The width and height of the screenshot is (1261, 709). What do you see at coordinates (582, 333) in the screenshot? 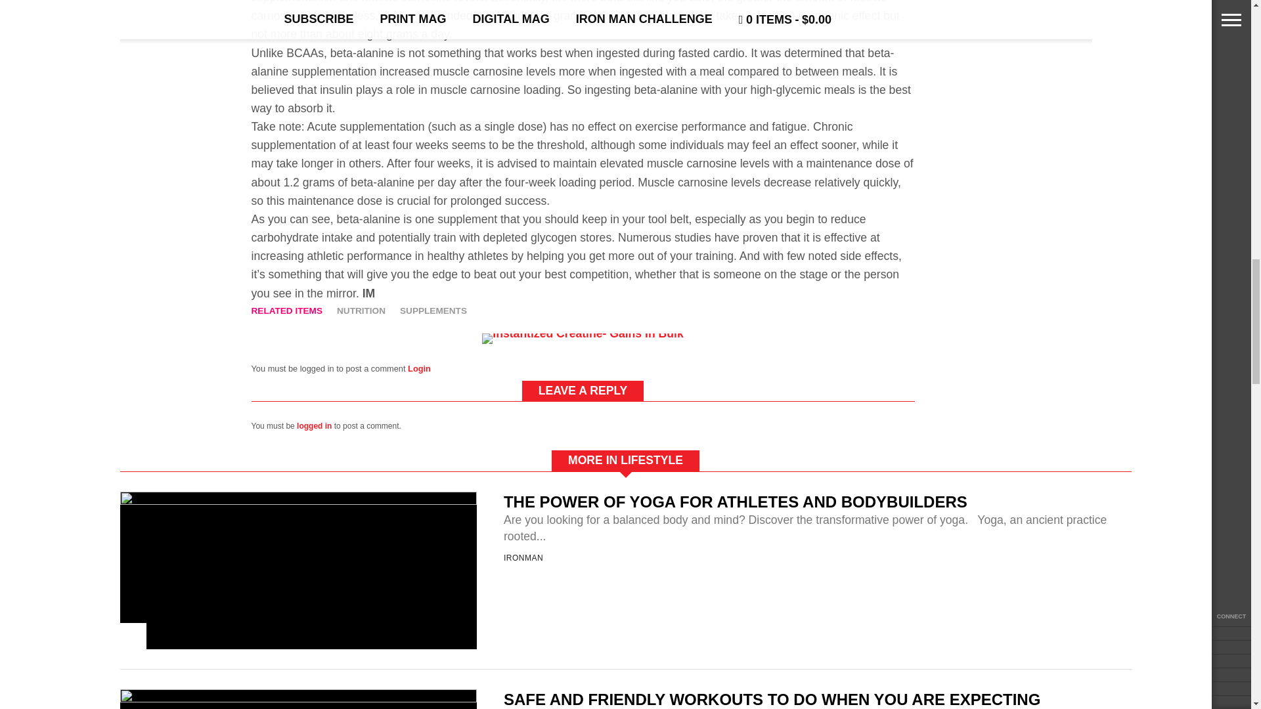
I see `Instantized Creatine - Gains In Bulk` at bounding box center [582, 333].